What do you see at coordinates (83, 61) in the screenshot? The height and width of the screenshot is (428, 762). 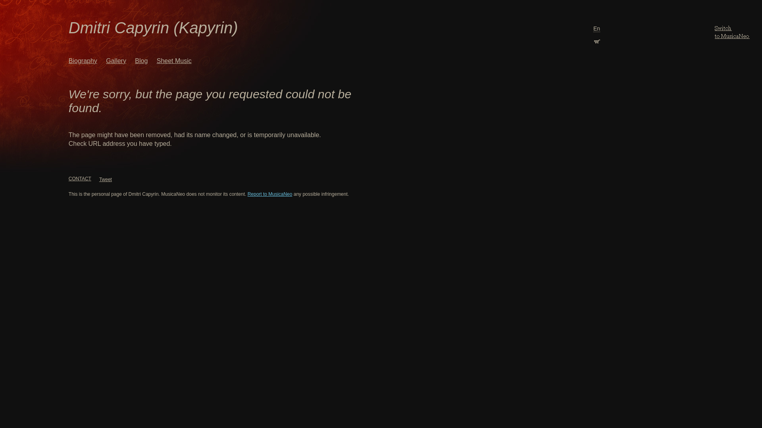 I see `Biography` at bounding box center [83, 61].